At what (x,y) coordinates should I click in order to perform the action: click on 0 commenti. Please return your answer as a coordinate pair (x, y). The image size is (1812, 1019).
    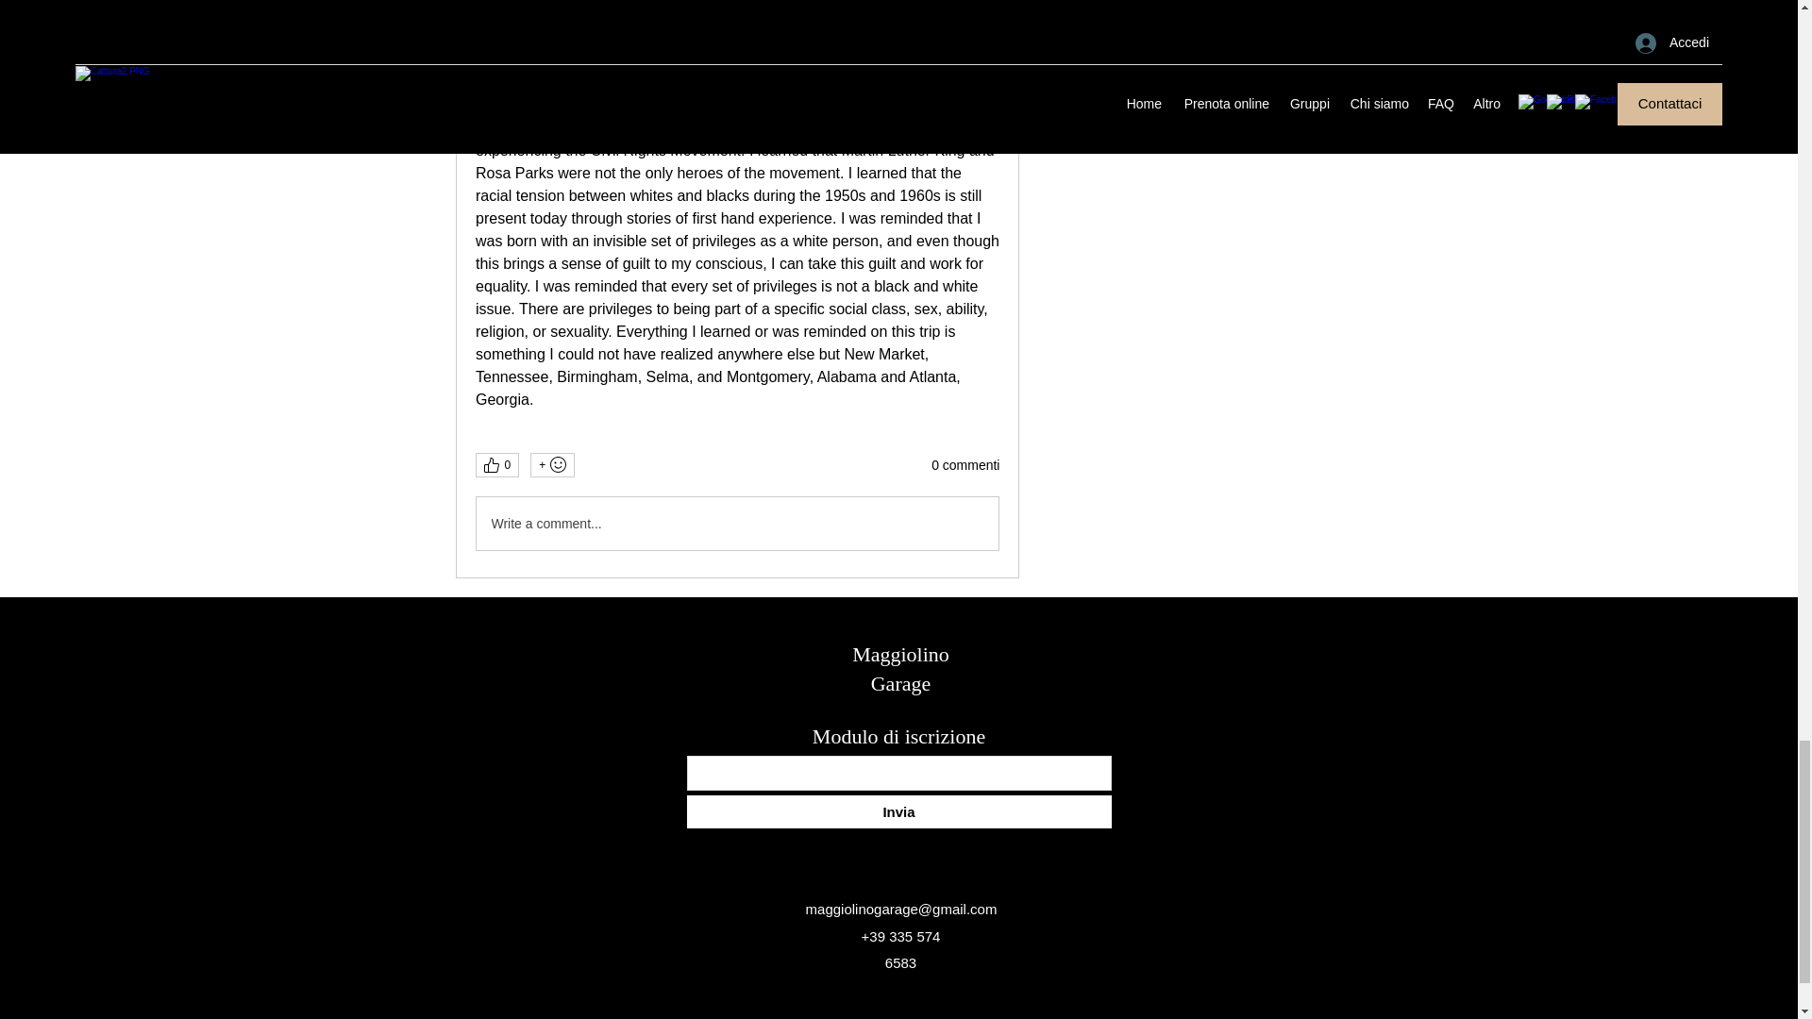
    Looking at the image, I should click on (965, 466).